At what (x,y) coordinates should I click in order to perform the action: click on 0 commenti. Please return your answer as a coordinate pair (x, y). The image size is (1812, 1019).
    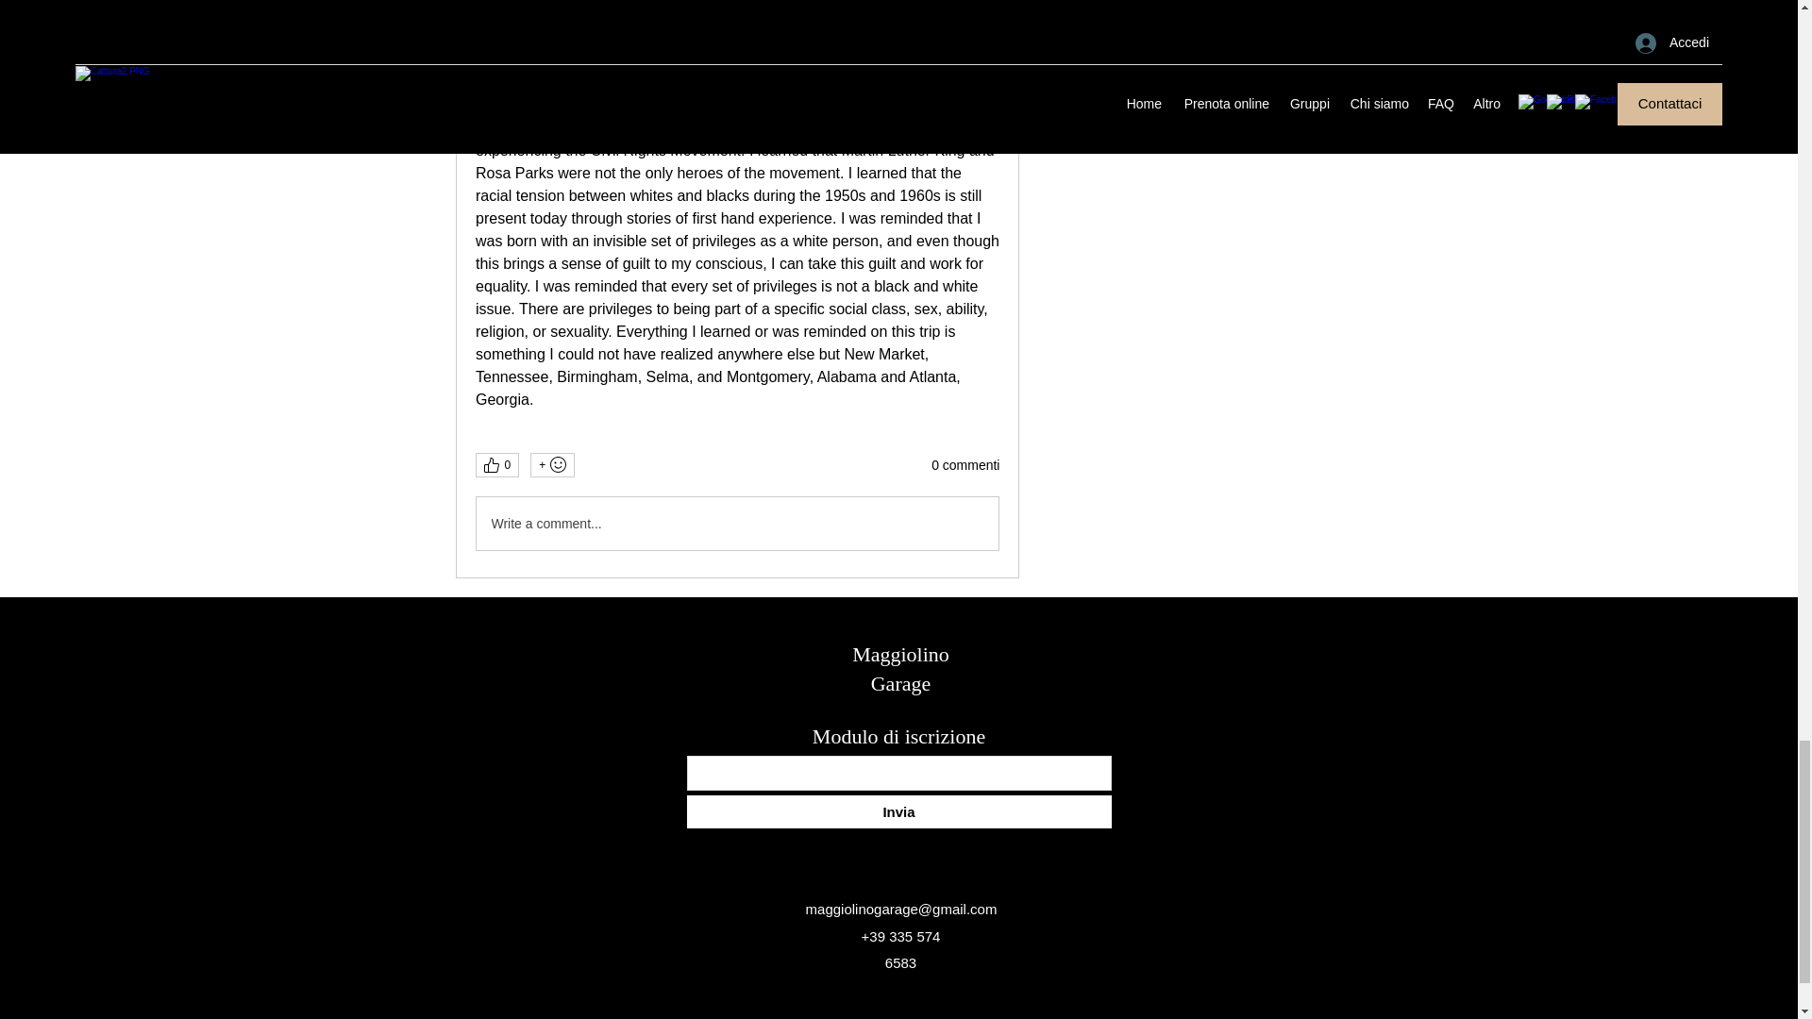
    Looking at the image, I should click on (965, 466).